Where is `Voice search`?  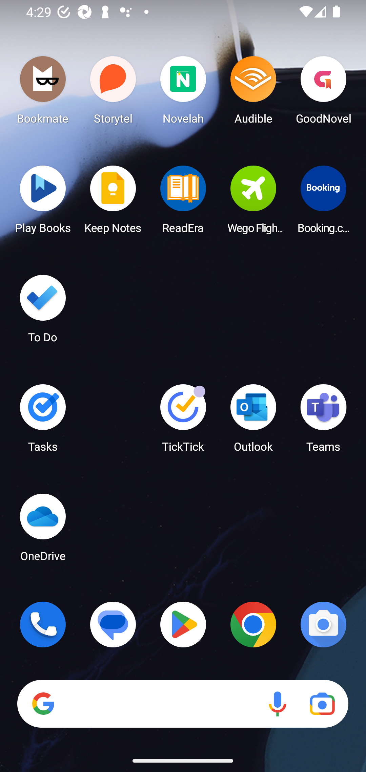
Voice search is located at coordinates (277, 704).